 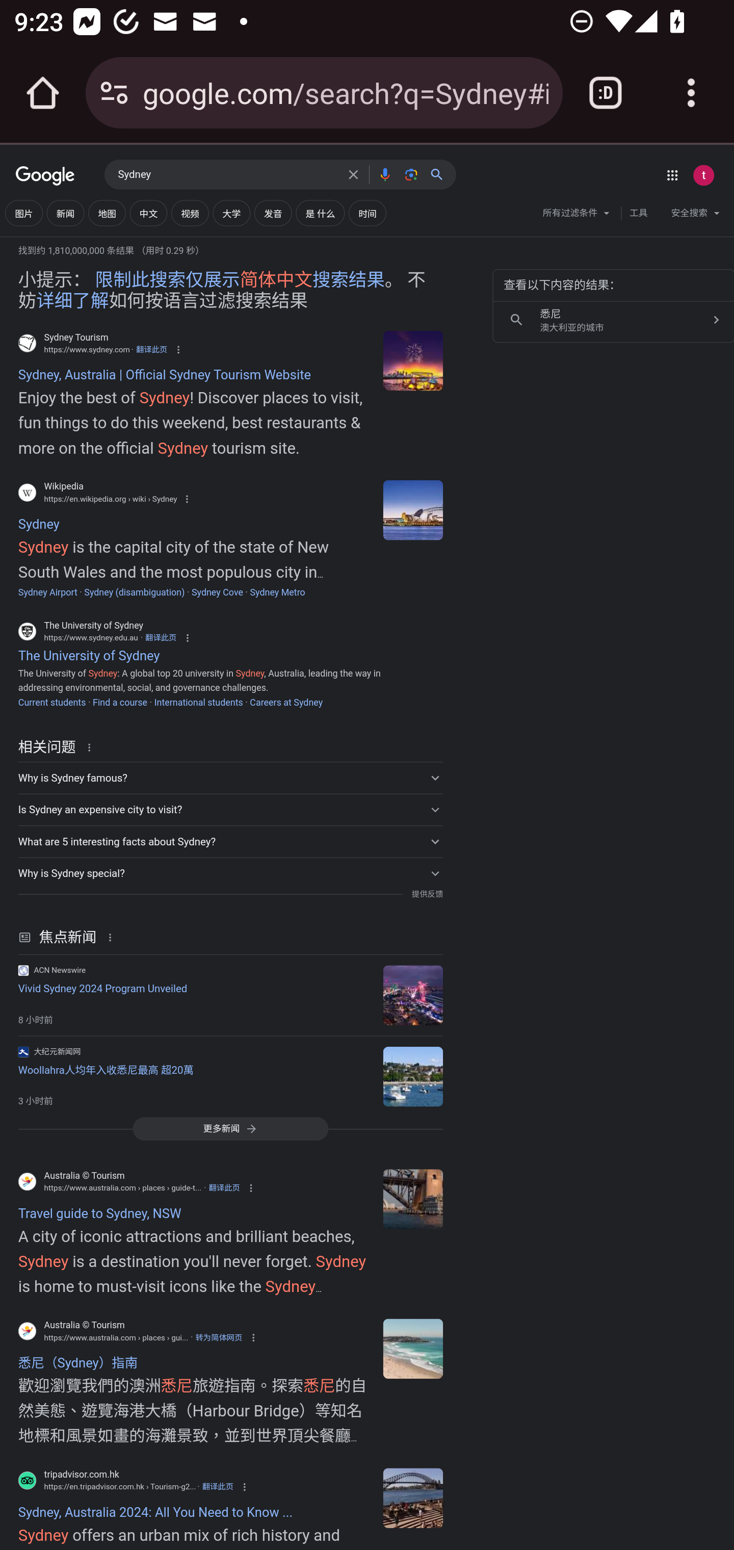 I want to click on Why is Sydney special?, so click(x=230, y=873).